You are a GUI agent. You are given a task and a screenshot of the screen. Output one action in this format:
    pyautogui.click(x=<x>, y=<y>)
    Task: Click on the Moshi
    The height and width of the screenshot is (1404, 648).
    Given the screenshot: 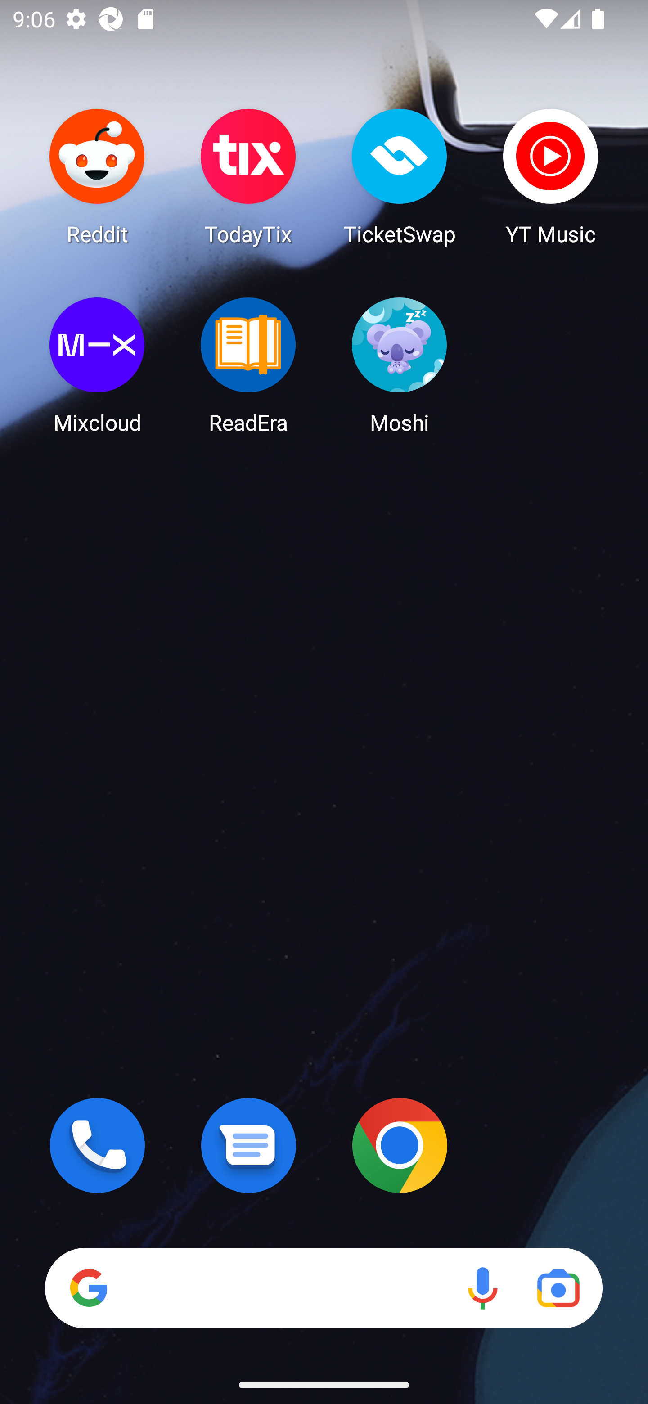 What is the action you would take?
    pyautogui.click(x=400, y=365)
    